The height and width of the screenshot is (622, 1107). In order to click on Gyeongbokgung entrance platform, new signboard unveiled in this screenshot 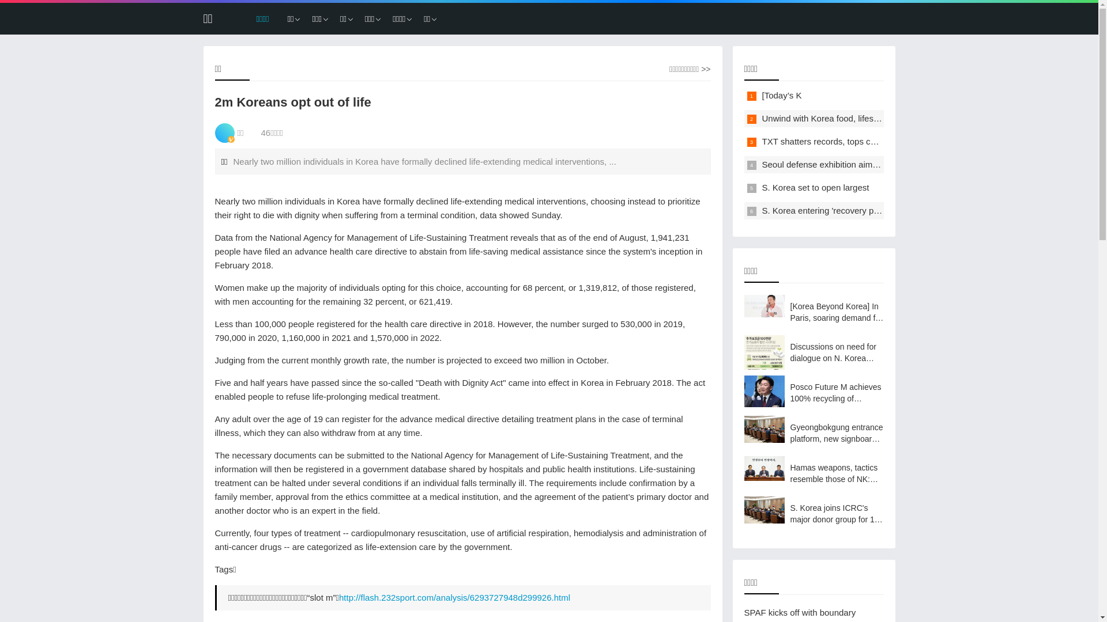, I will do `click(814, 433)`.